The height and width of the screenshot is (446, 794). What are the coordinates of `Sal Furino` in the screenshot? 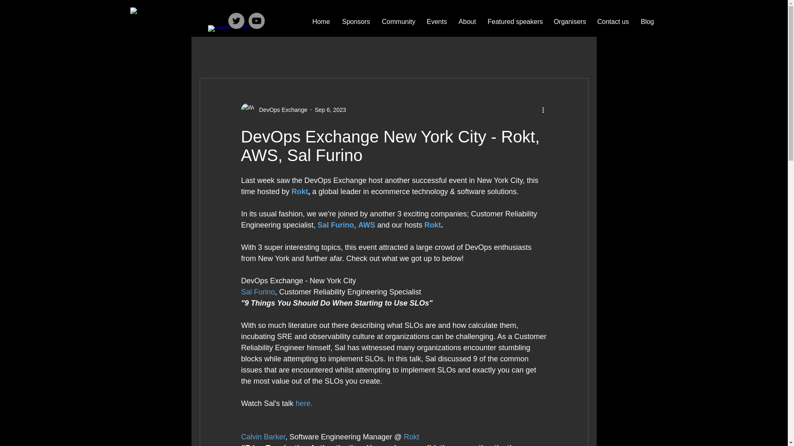 It's located at (257, 292).